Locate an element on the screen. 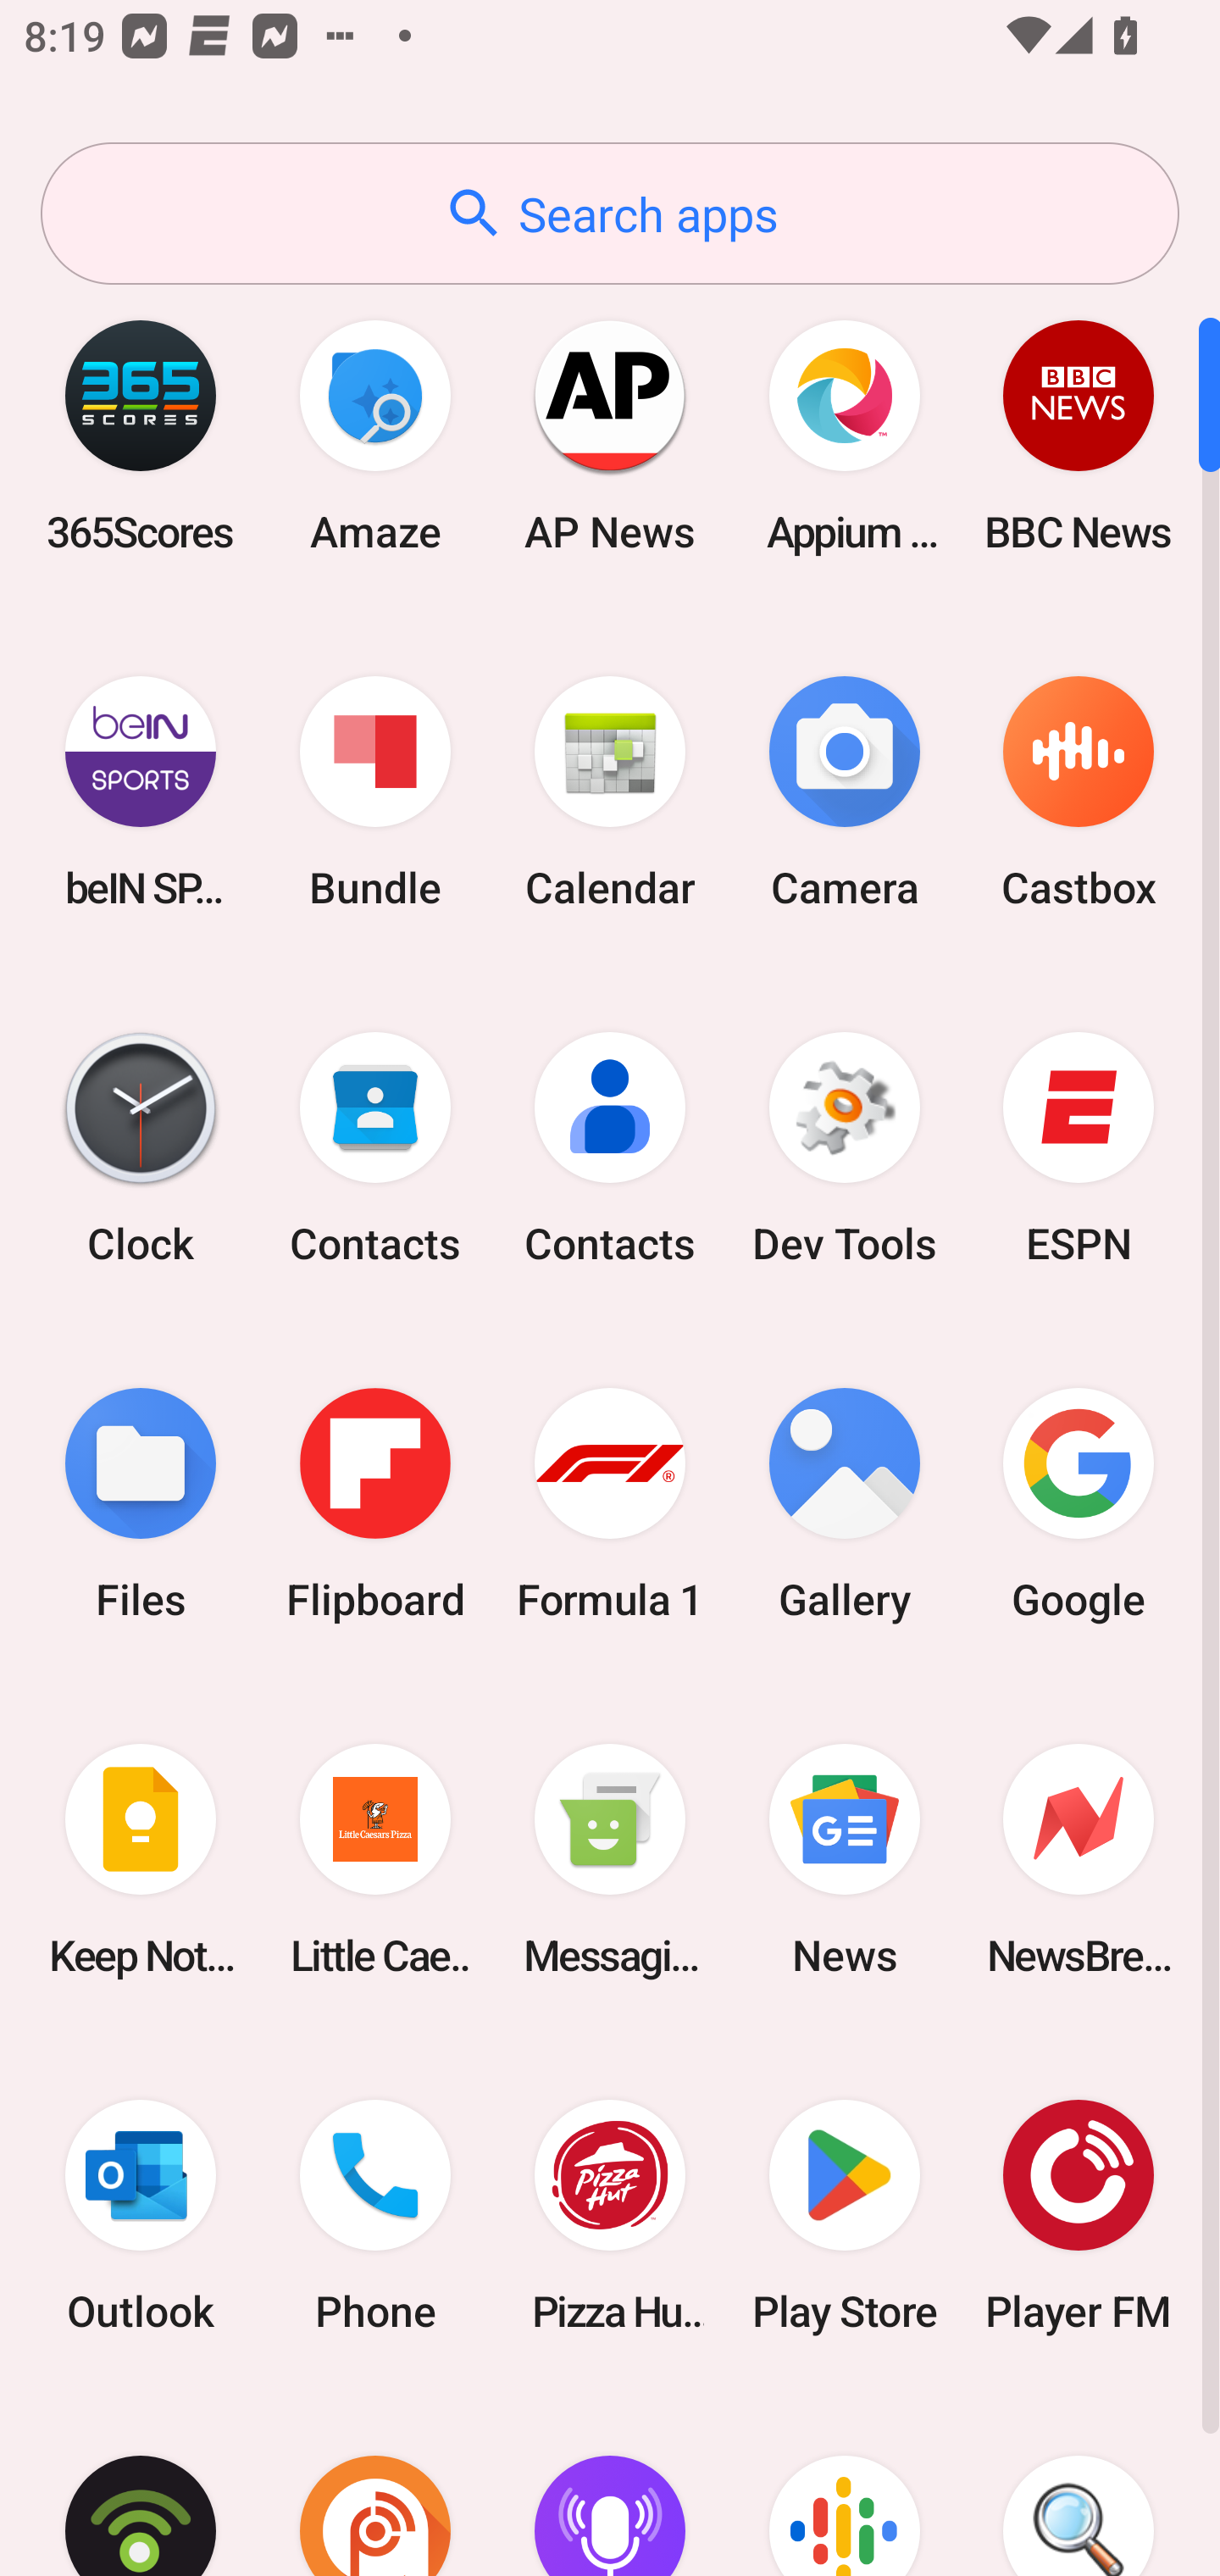 The image size is (1220, 2576). Google is located at coordinates (1079, 1504).